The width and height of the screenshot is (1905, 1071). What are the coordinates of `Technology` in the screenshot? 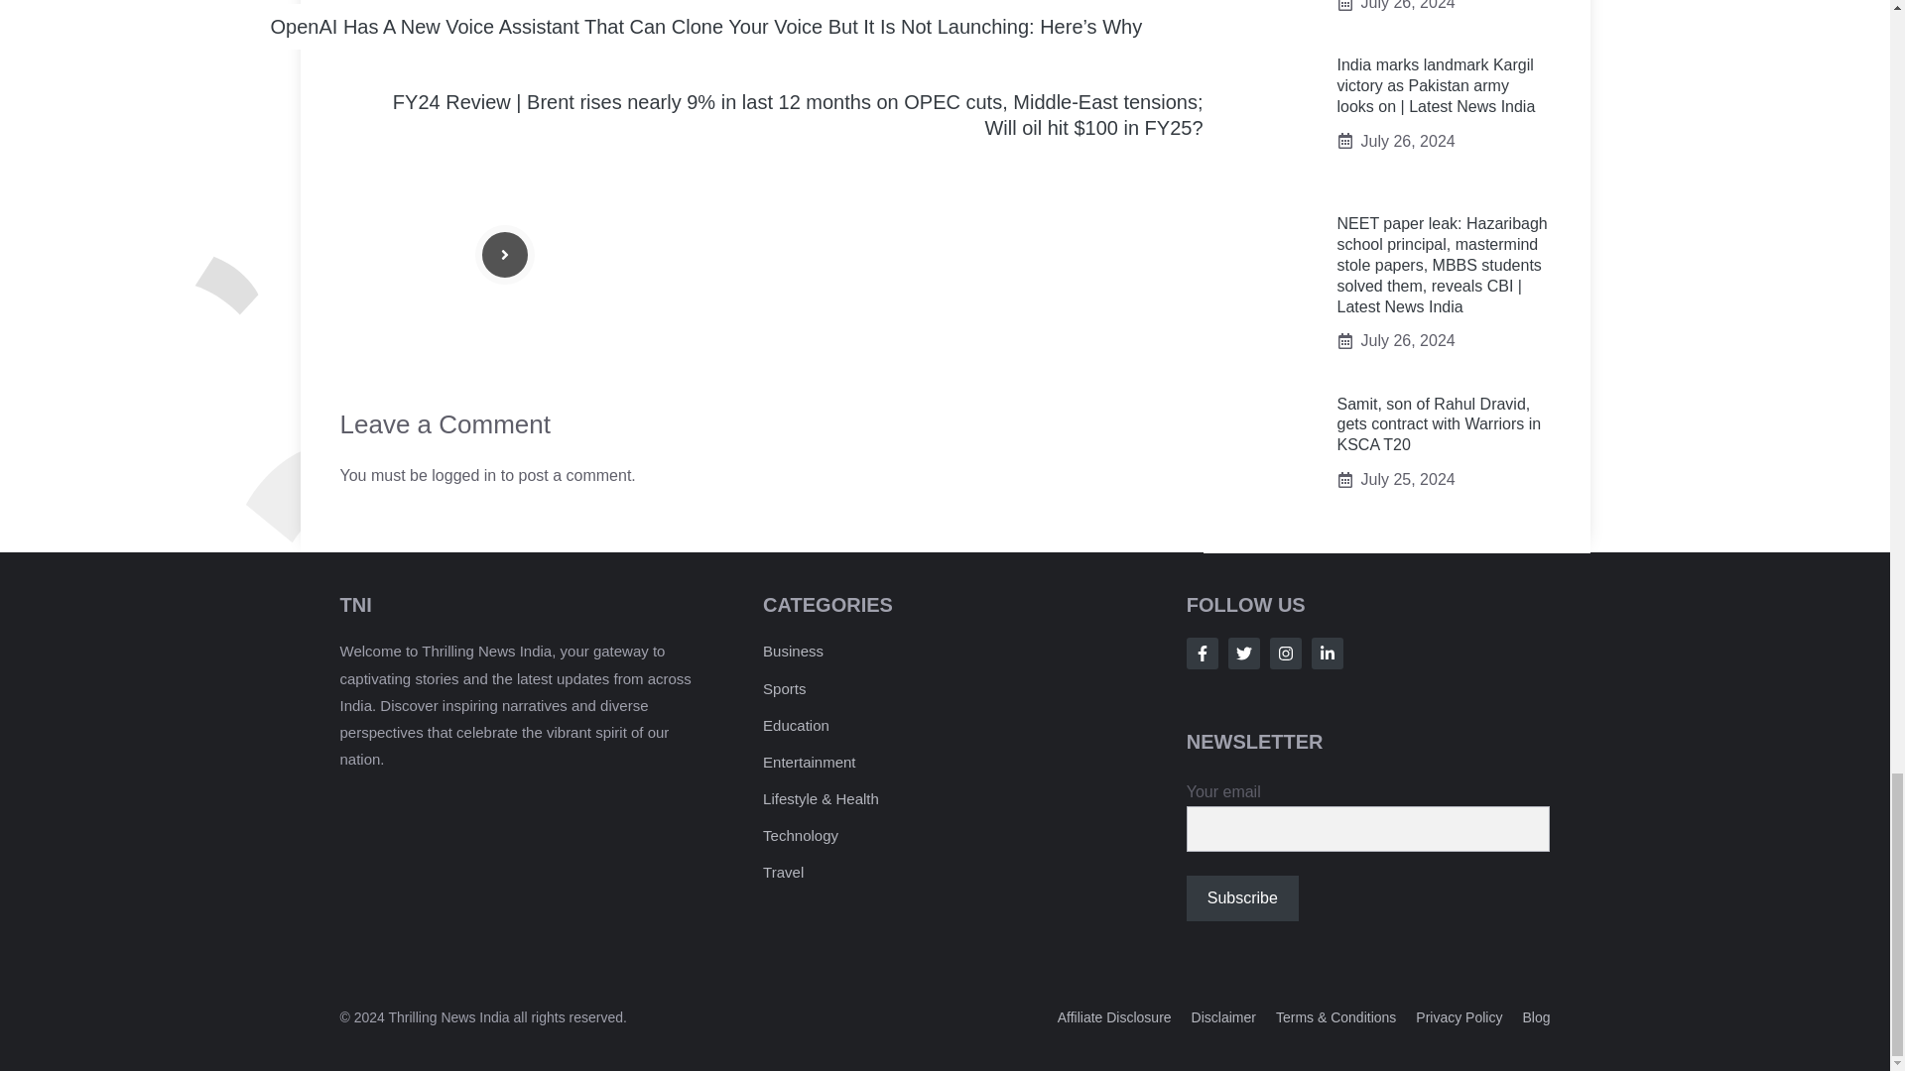 It's located at (800, 835).